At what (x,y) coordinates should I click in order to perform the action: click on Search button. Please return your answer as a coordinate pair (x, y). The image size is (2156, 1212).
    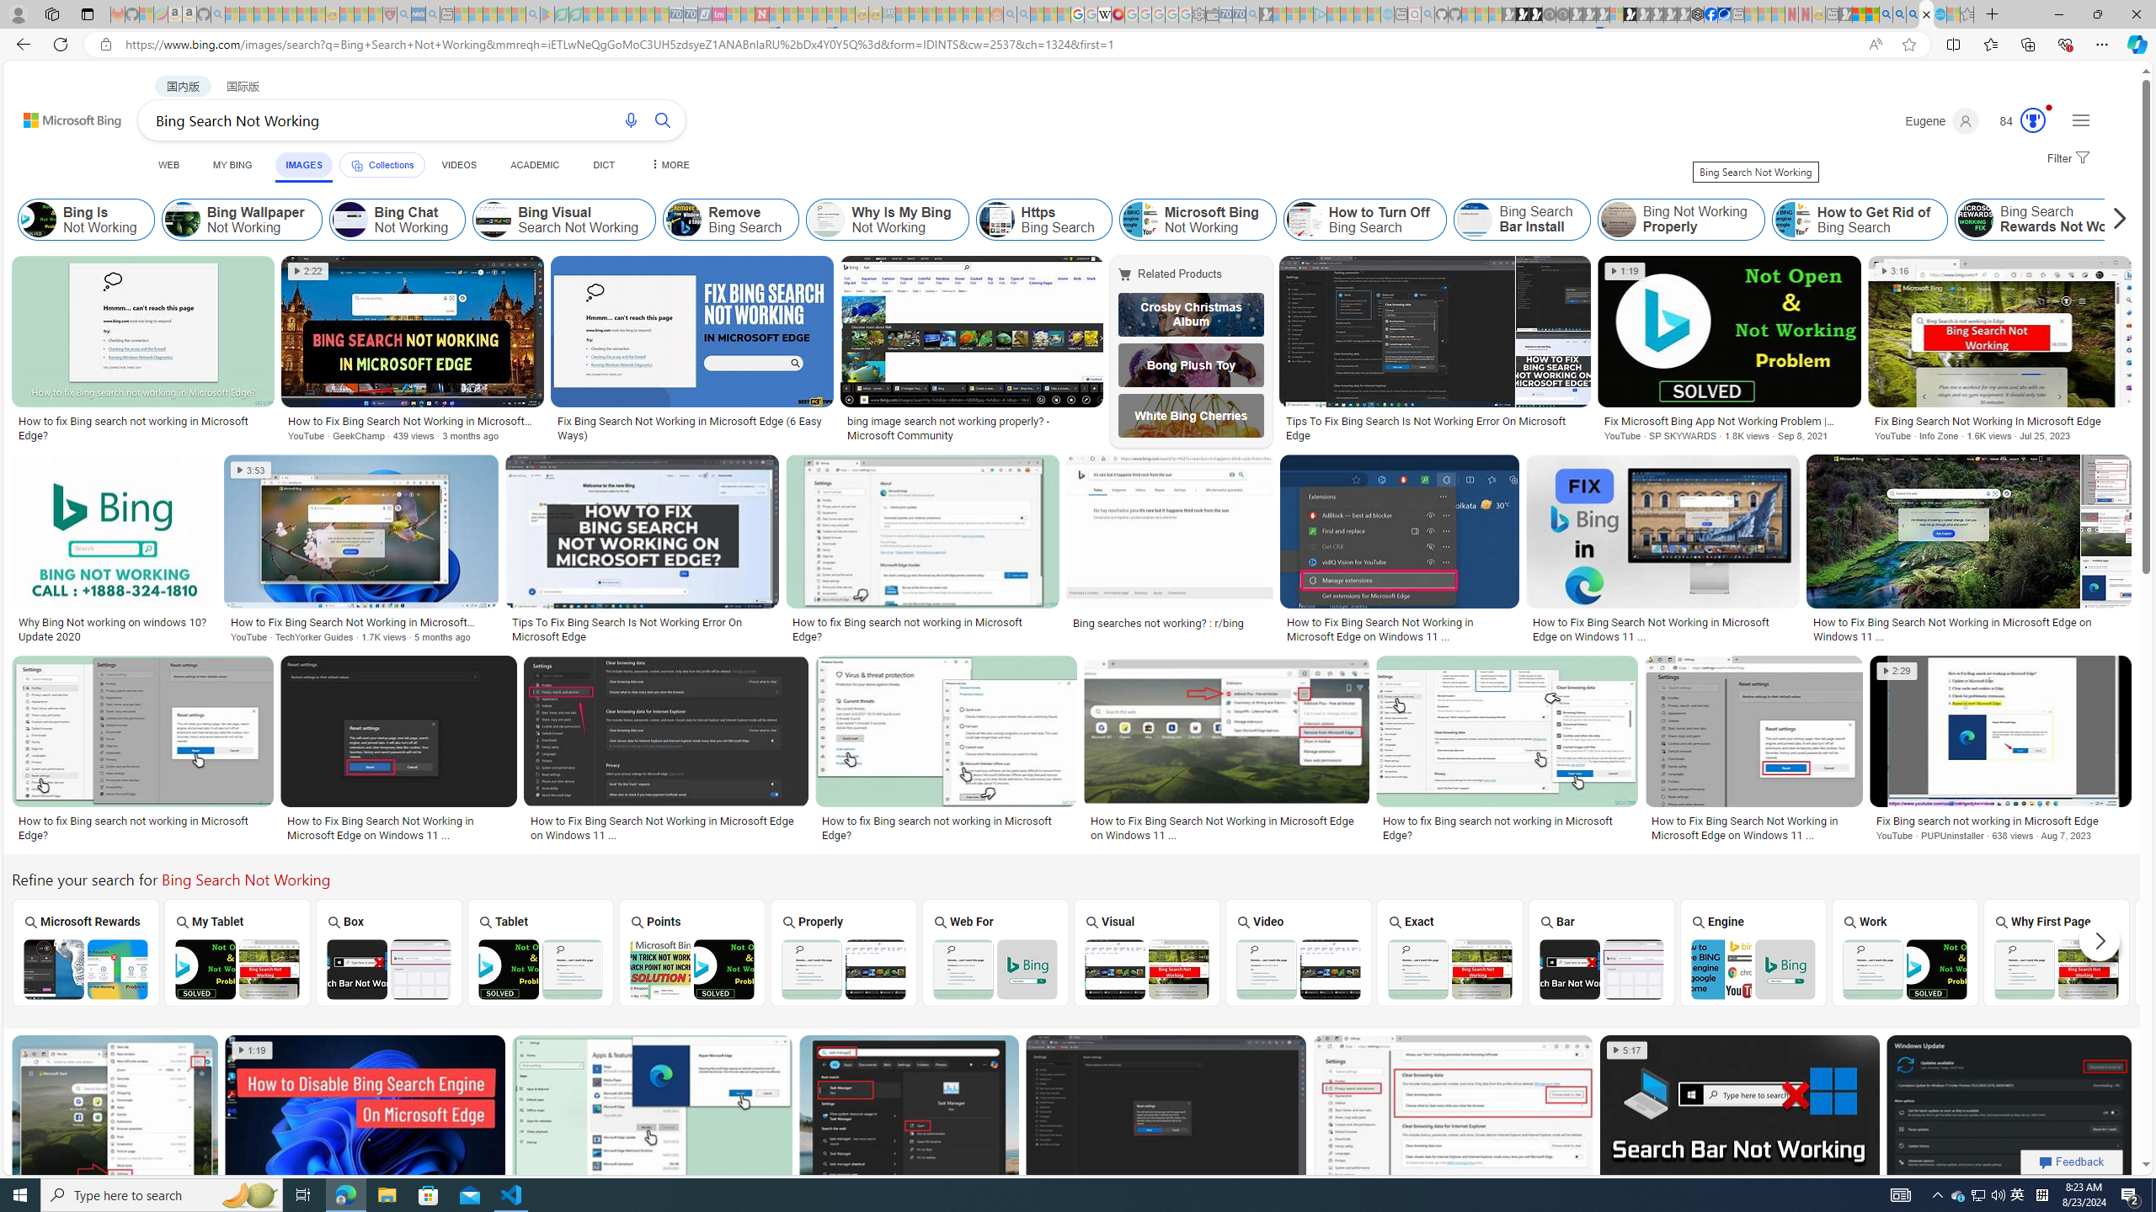
    Looking at the image, I should click on (663, 120).